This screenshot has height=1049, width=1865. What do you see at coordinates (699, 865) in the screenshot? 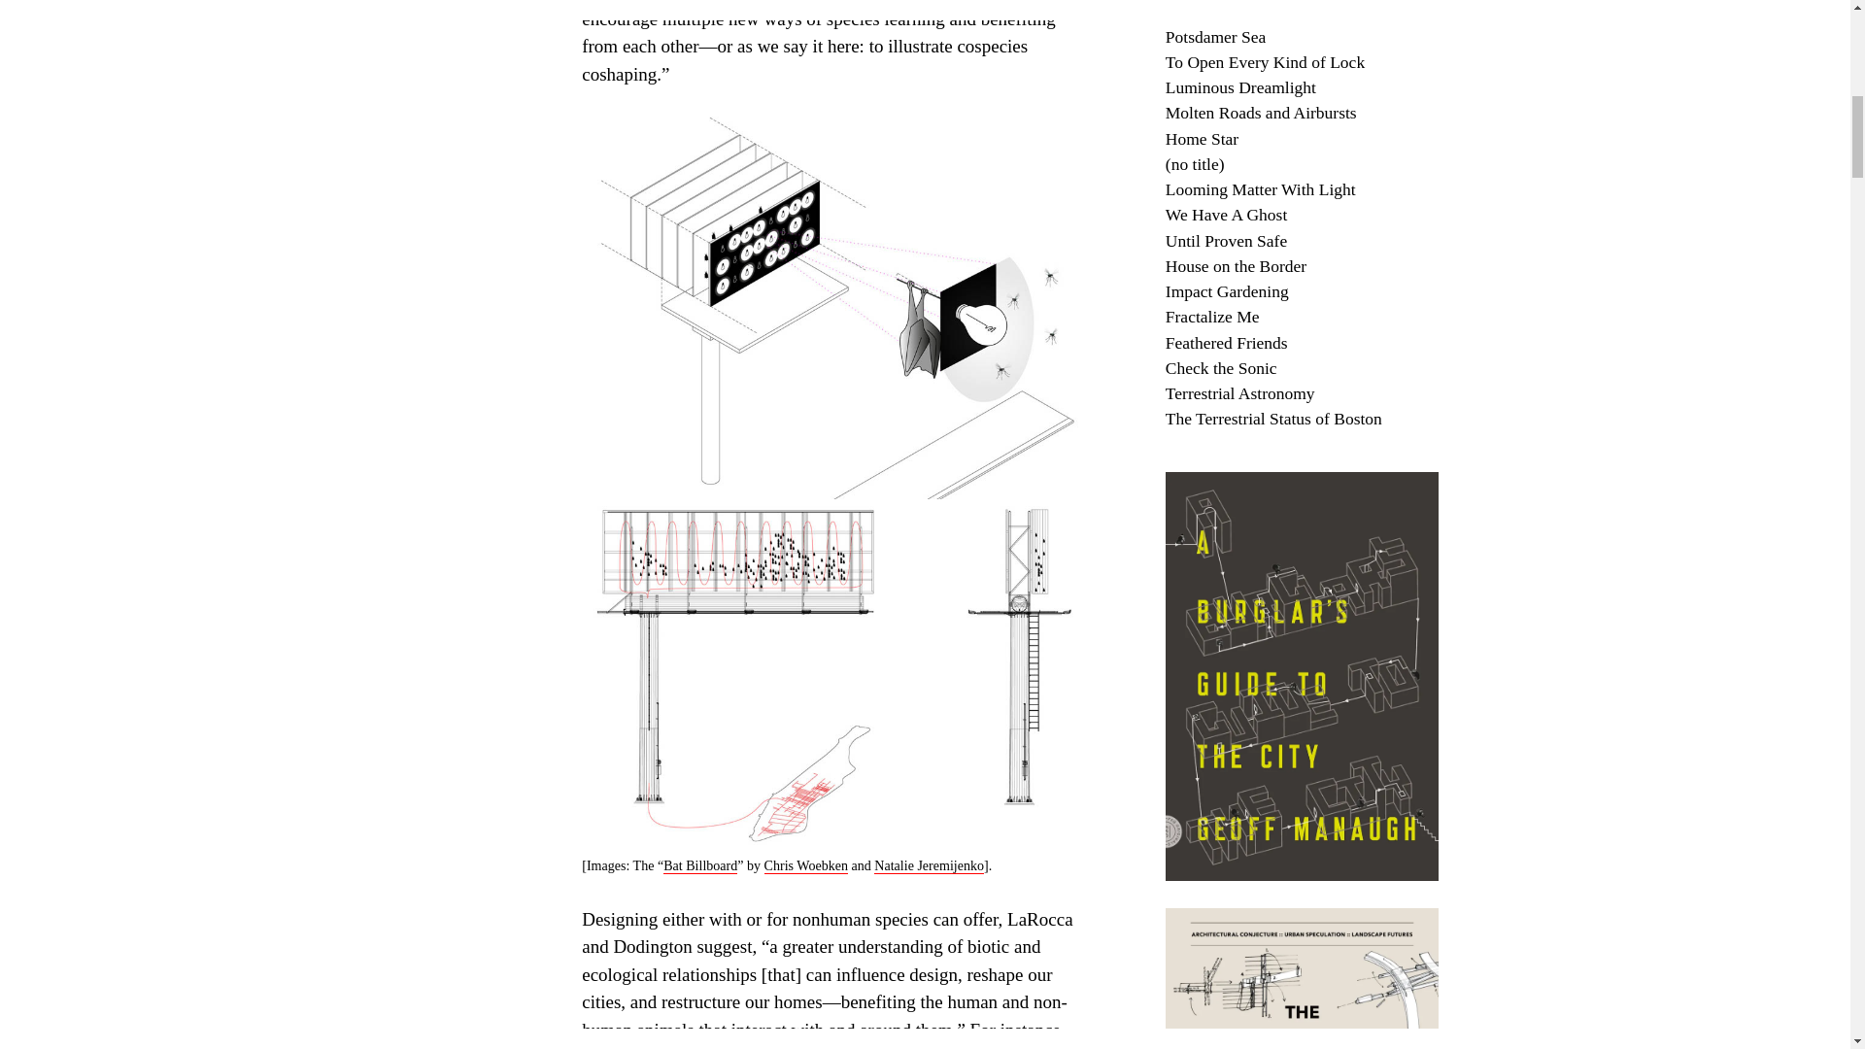
I see `Bat Billboard` at bounding box center [699, 865].